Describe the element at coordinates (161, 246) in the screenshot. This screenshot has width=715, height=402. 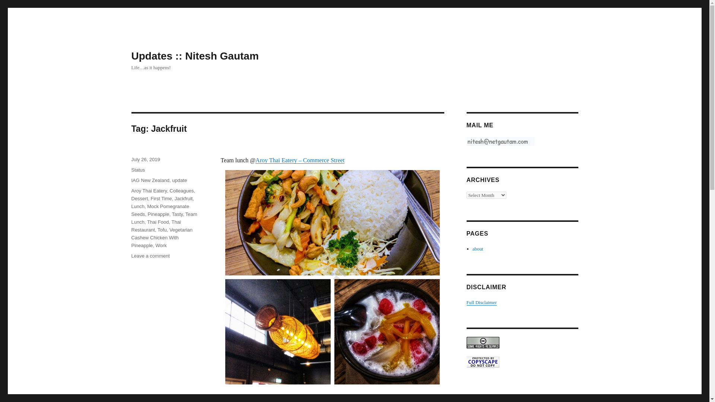
I see `Work` at that location.